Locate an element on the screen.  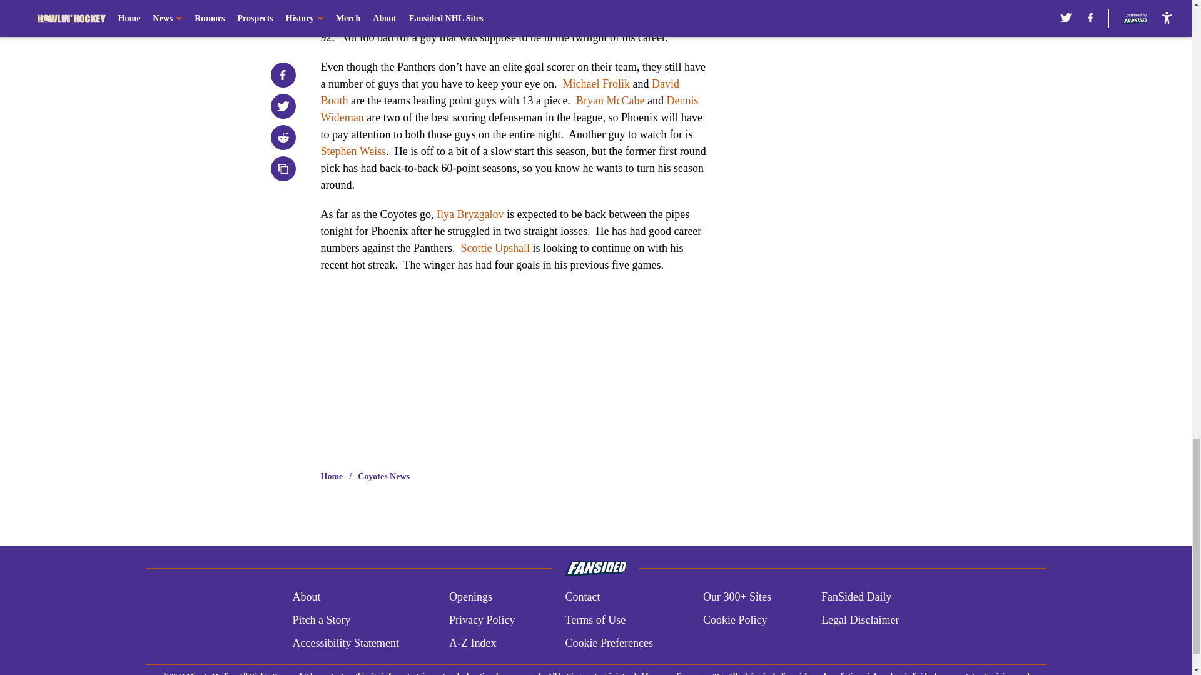
Ilya Bryzgalov is located at coordinates (468, 214).